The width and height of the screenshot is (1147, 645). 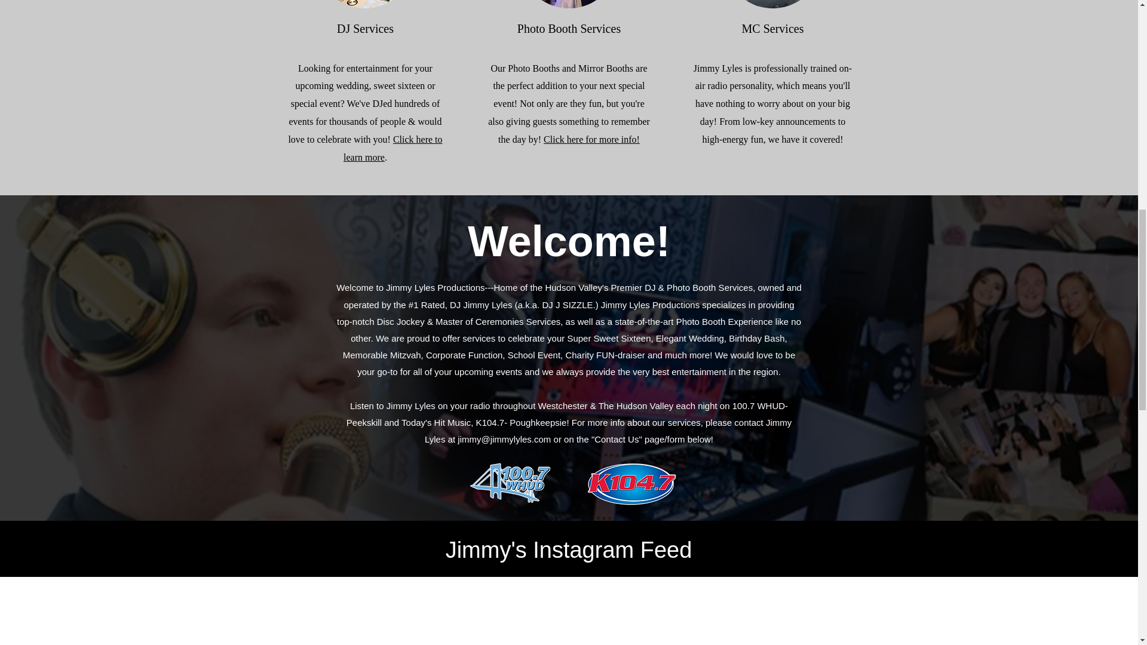 I want to click on Click here to learn more, so click(x=393, y=148).